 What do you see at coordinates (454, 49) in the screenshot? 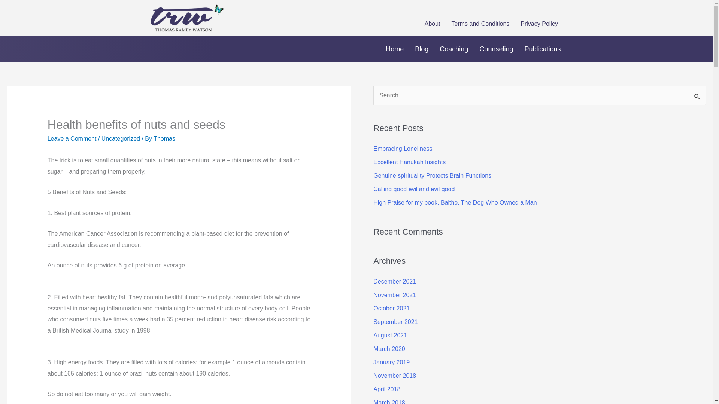
I see `Coaching` at bounding box center [454, 49].